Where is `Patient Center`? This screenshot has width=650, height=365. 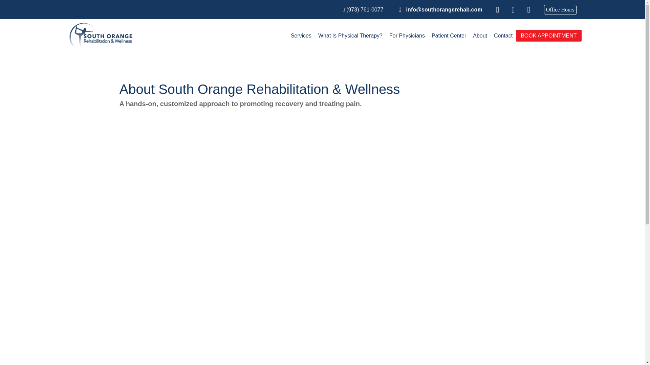 Patient Center is located at coordinates (449, 35).